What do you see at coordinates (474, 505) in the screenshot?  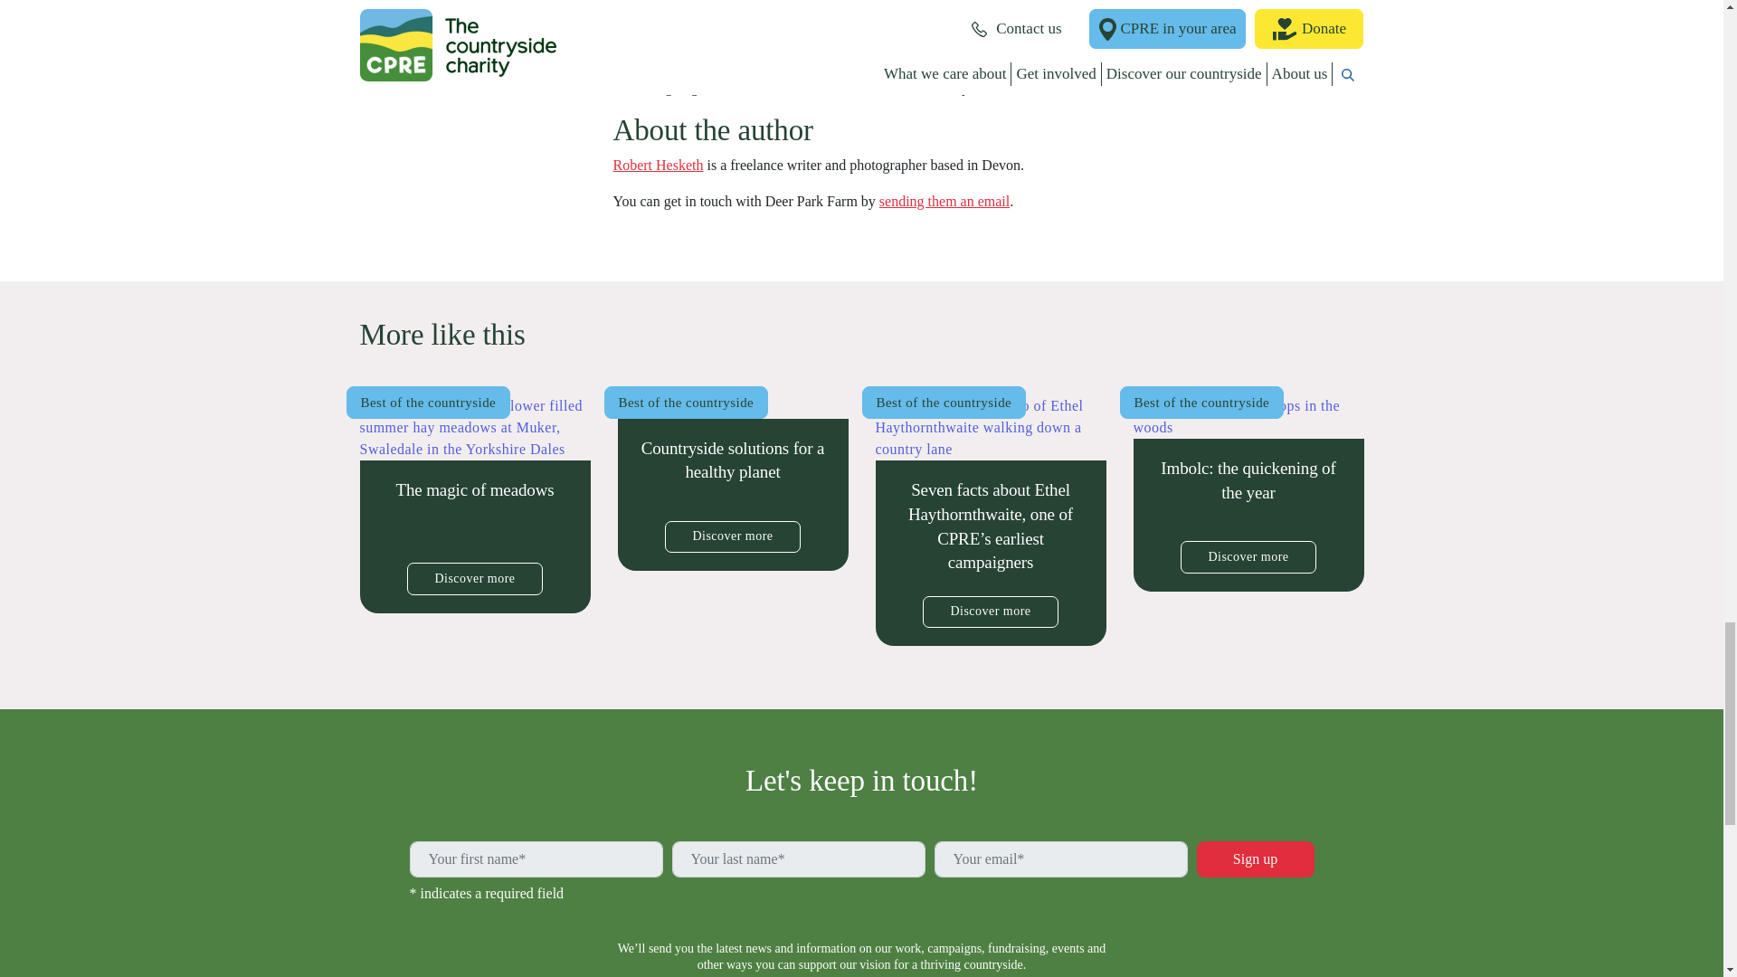 I see `The magic of meadows` at bounding box center [474, 505].